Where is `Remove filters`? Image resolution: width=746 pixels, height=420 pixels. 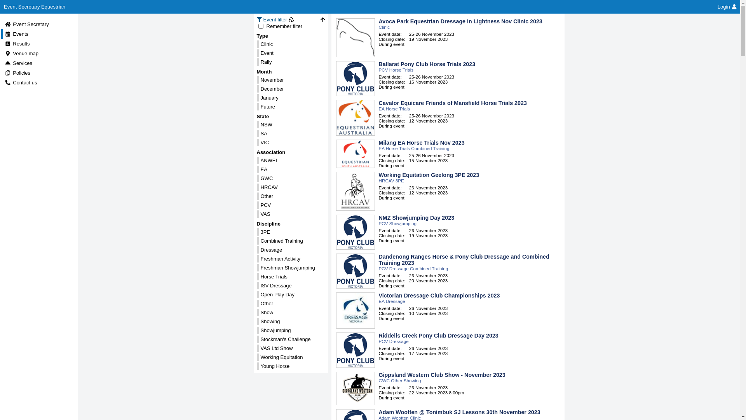 Remove filters is located at coordinates (291, 19).